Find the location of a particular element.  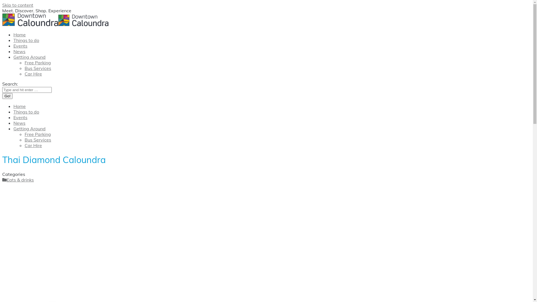

Events is located at coordinates (20, 46).